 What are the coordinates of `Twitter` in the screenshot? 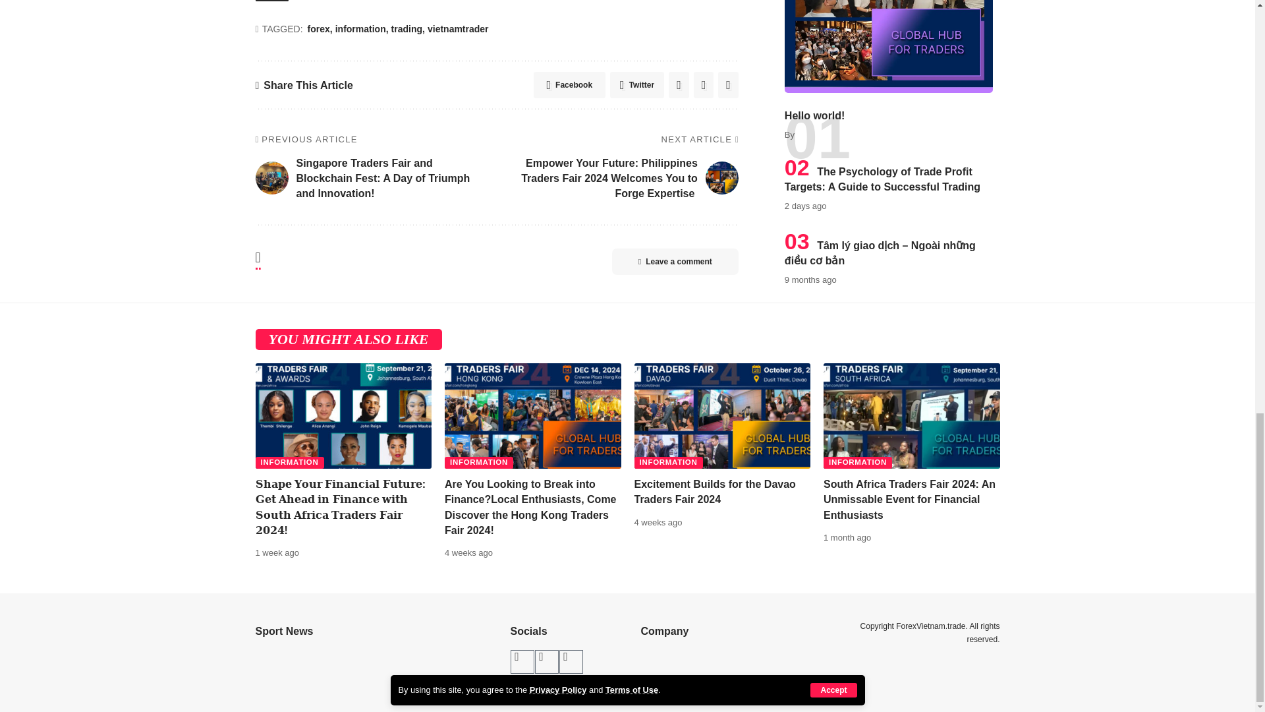 It's located at (636, 85).